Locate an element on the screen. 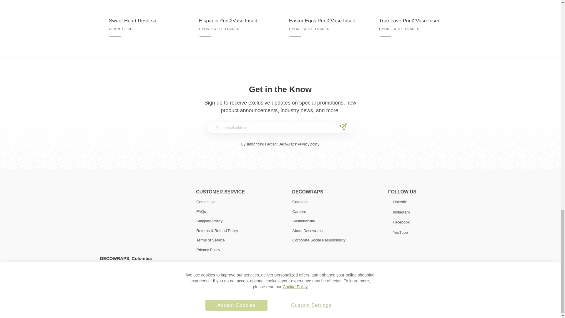  Terms and Conditions is located at coordinates (119, 309).